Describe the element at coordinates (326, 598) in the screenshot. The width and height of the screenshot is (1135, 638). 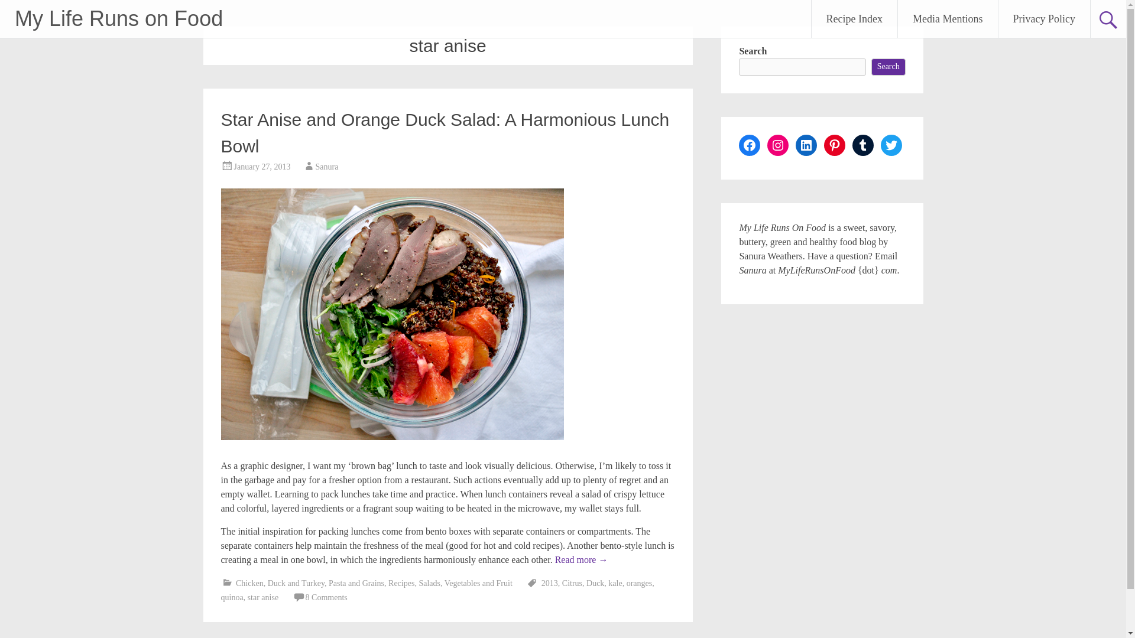
I see `8 Comments` at that location.